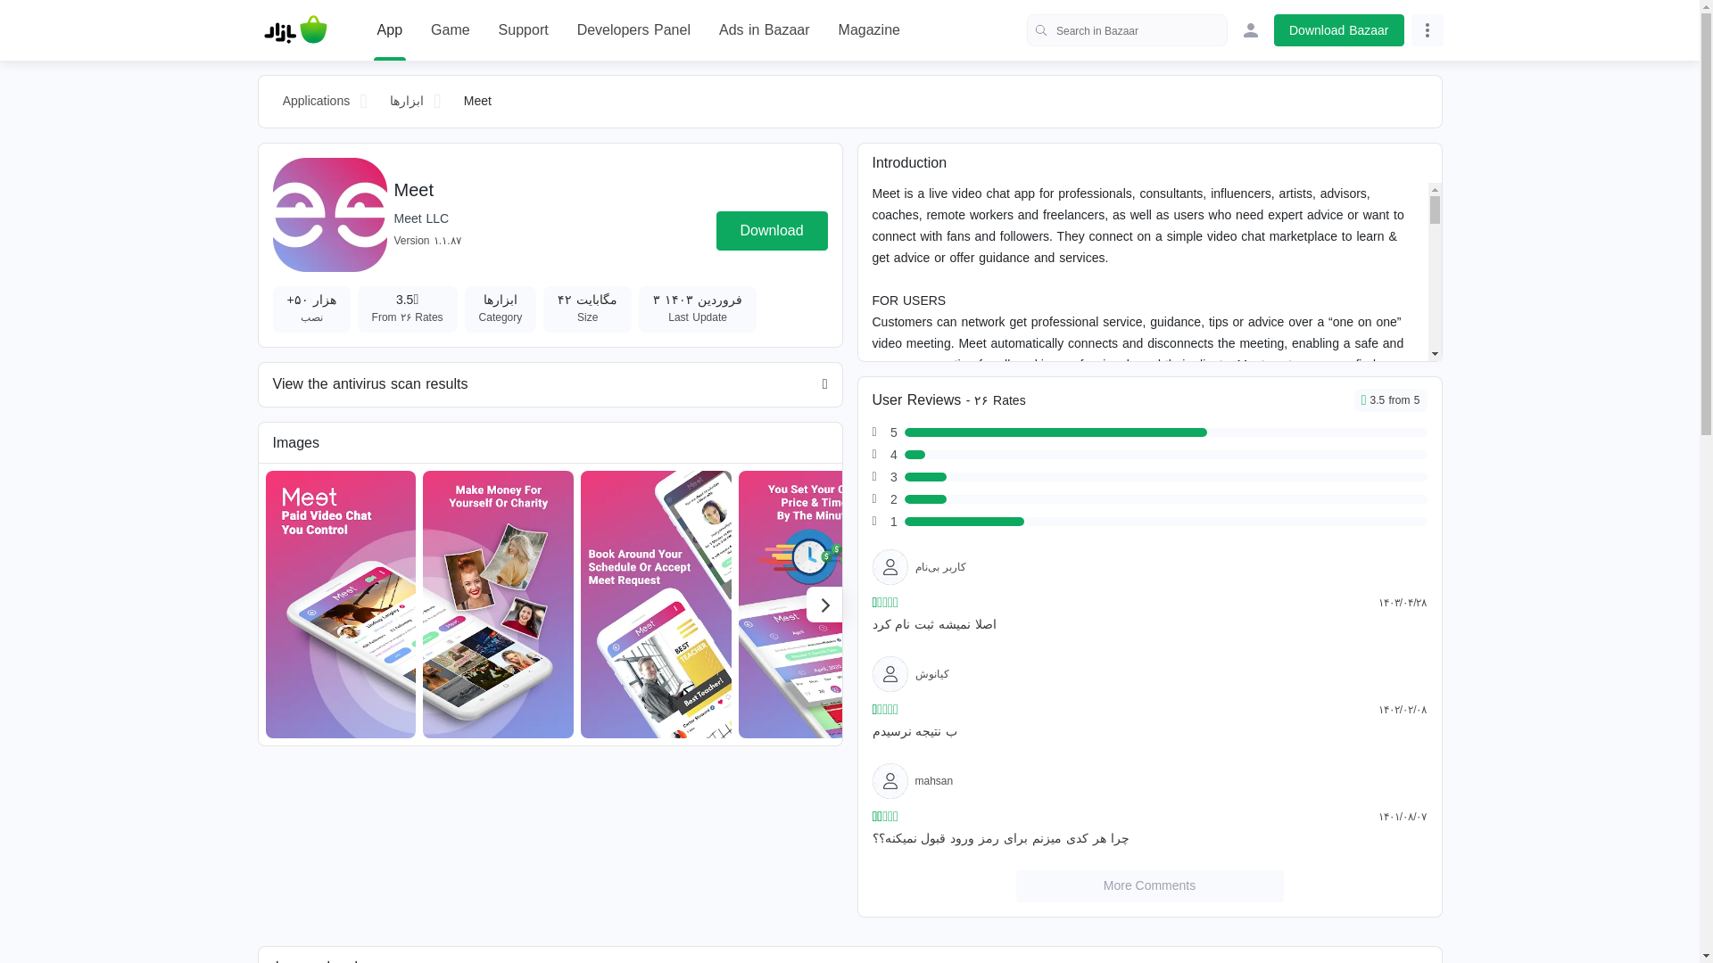 This screenshot has height=963, width=1713. What do you see at coordinates (1427, 30) in the screenshot?
I see `Settings Menu` at bounding box center [1427, 30].